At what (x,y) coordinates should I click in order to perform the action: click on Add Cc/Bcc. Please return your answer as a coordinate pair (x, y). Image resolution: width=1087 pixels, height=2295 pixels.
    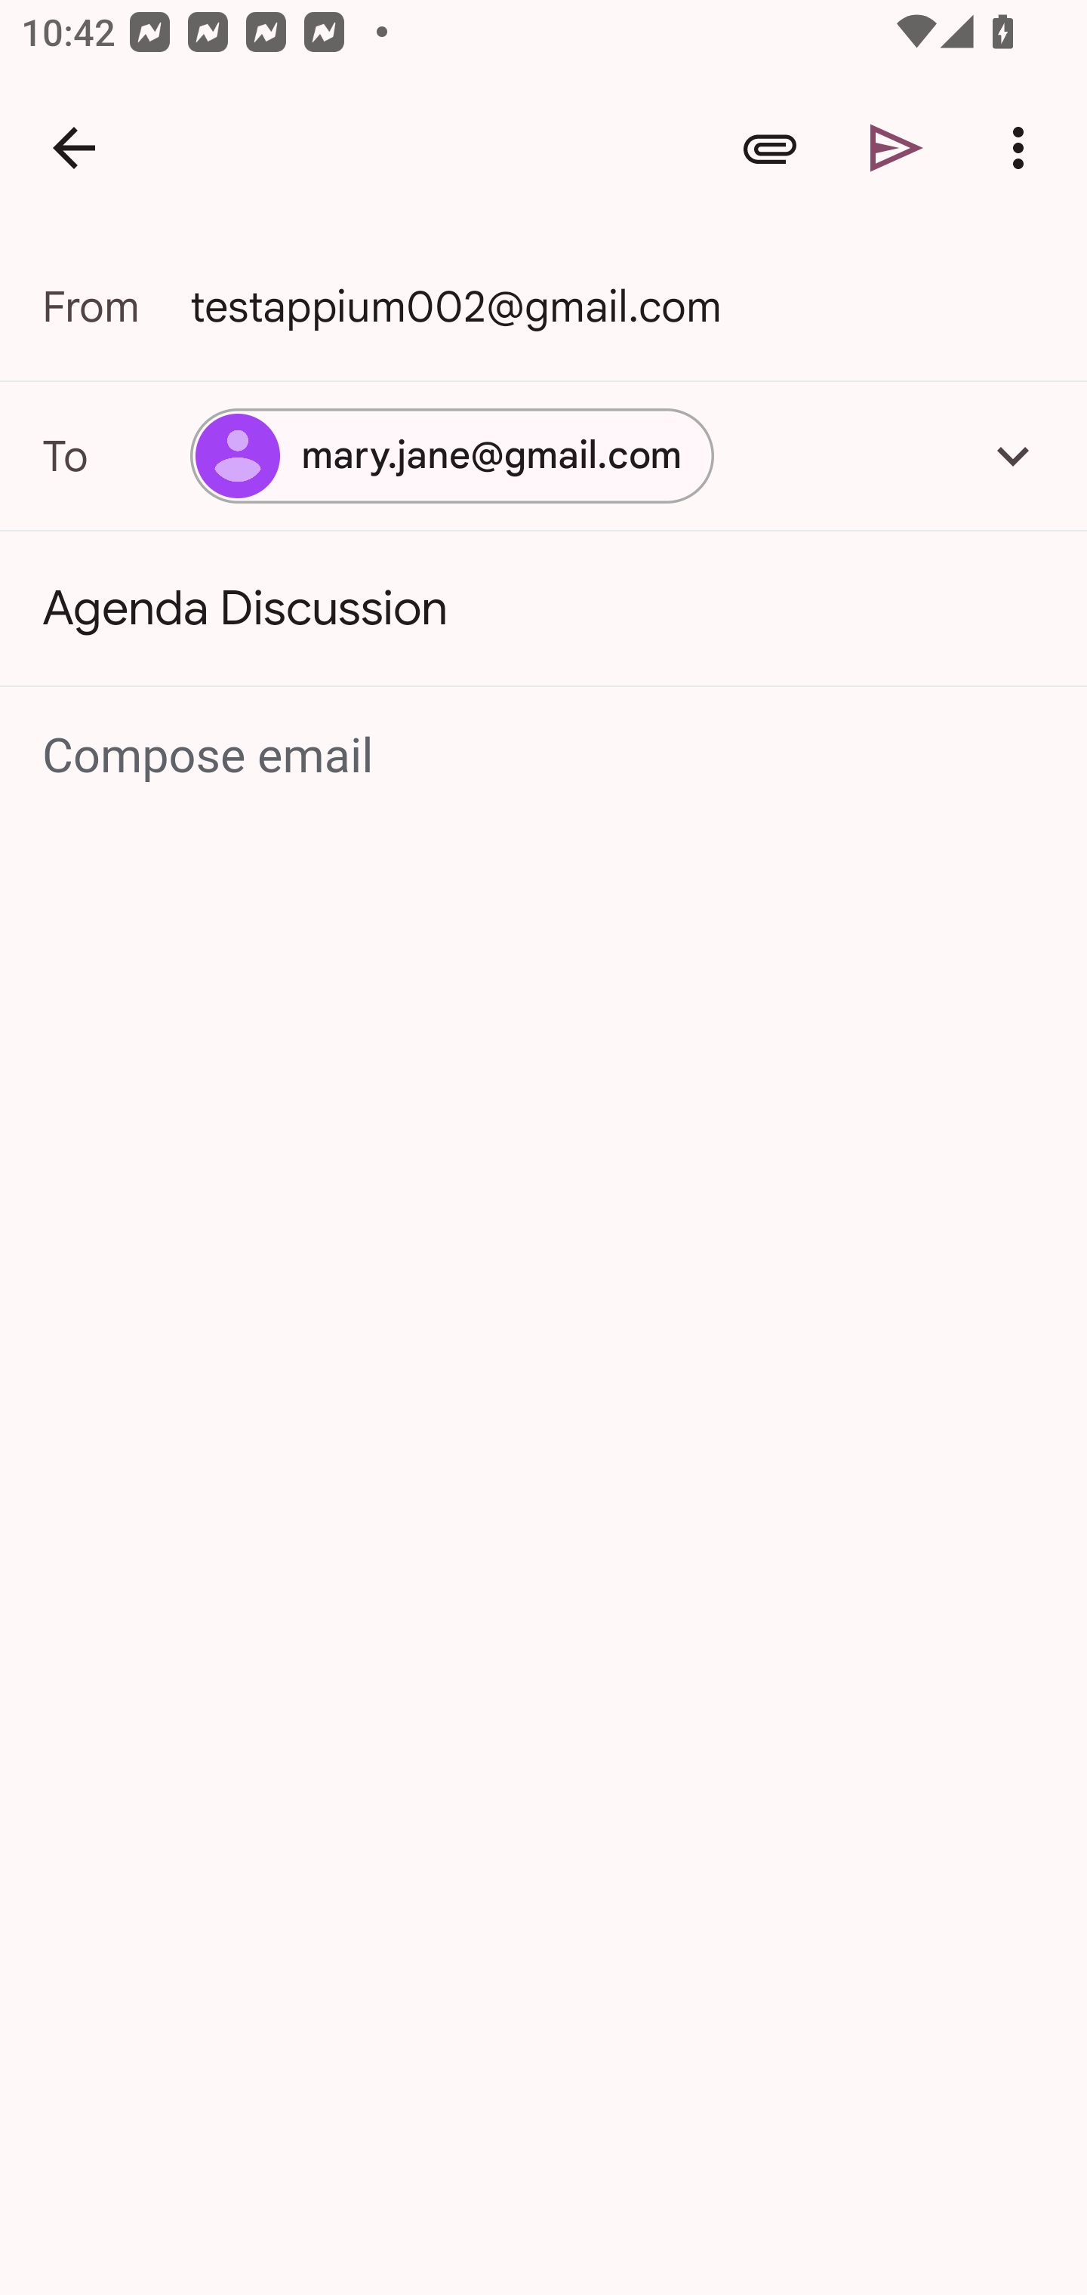
    Looking at the image, I should click on (1013, 455).